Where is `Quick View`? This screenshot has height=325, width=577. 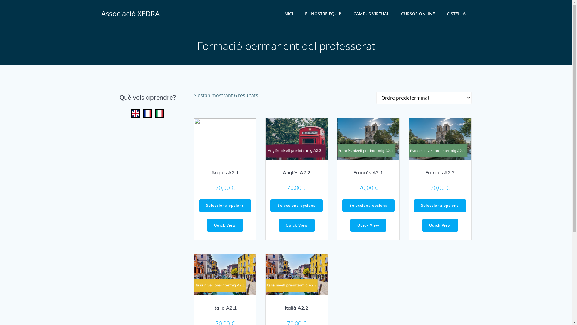
Quick View is located at coordinates (440, 225).